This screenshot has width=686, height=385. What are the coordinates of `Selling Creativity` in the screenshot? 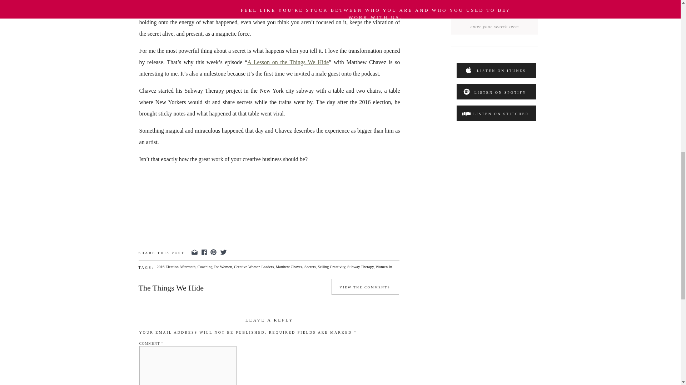 It's located at (331, 266).